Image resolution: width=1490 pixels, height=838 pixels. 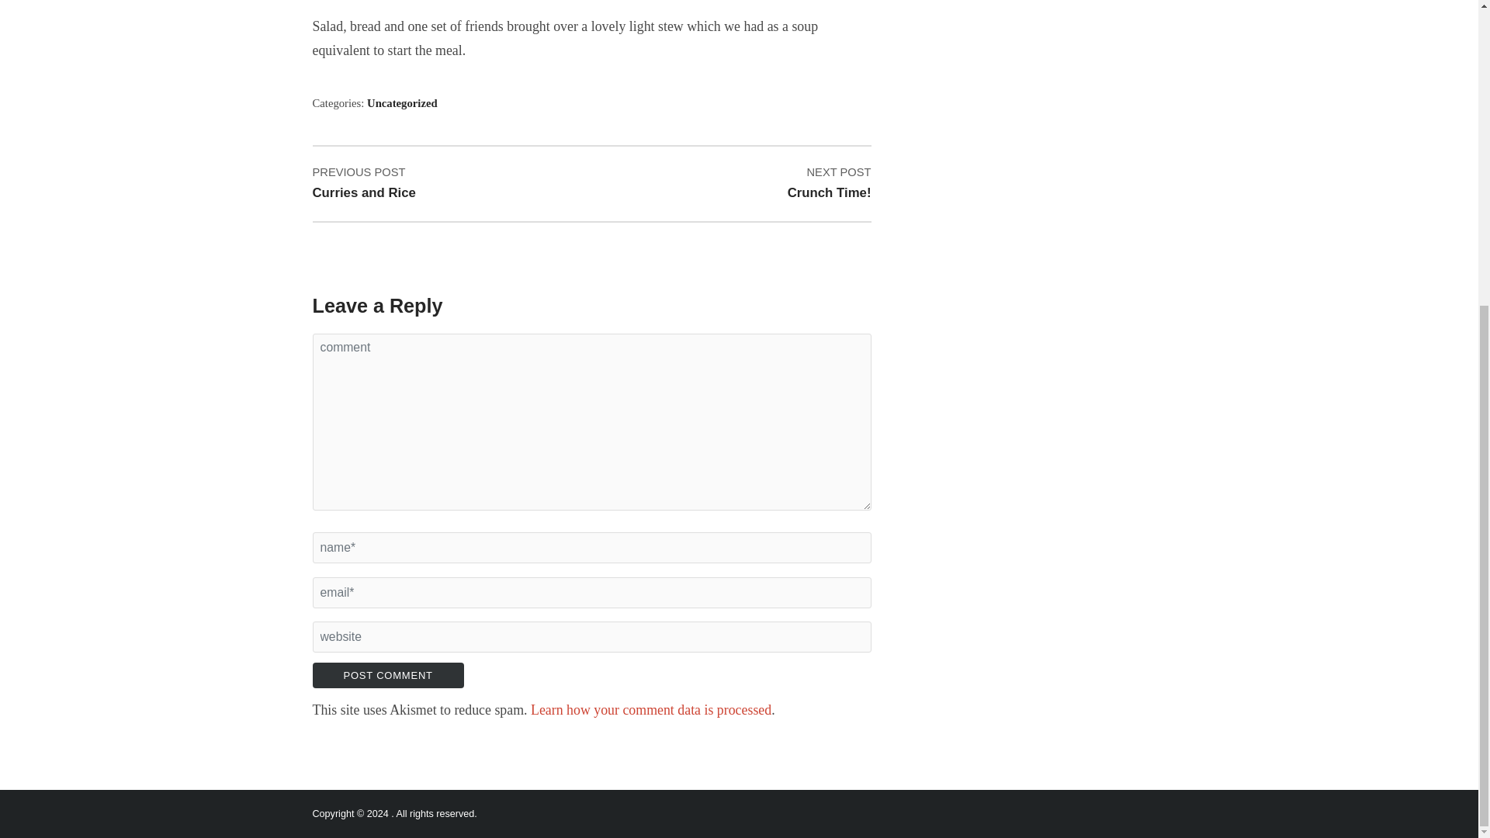 What do you see at coordinates (650, 709) in the screenshot?
I see `Learn how your comment data is processed` at bounding box center [650, 709].